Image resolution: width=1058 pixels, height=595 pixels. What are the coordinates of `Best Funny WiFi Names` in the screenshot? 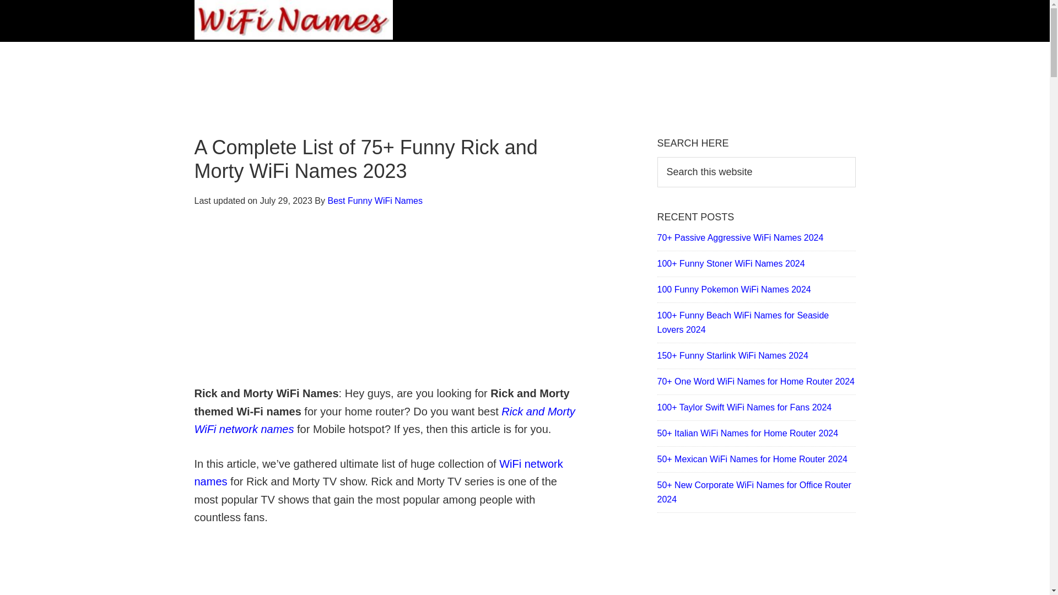 It's located at (375, 201).